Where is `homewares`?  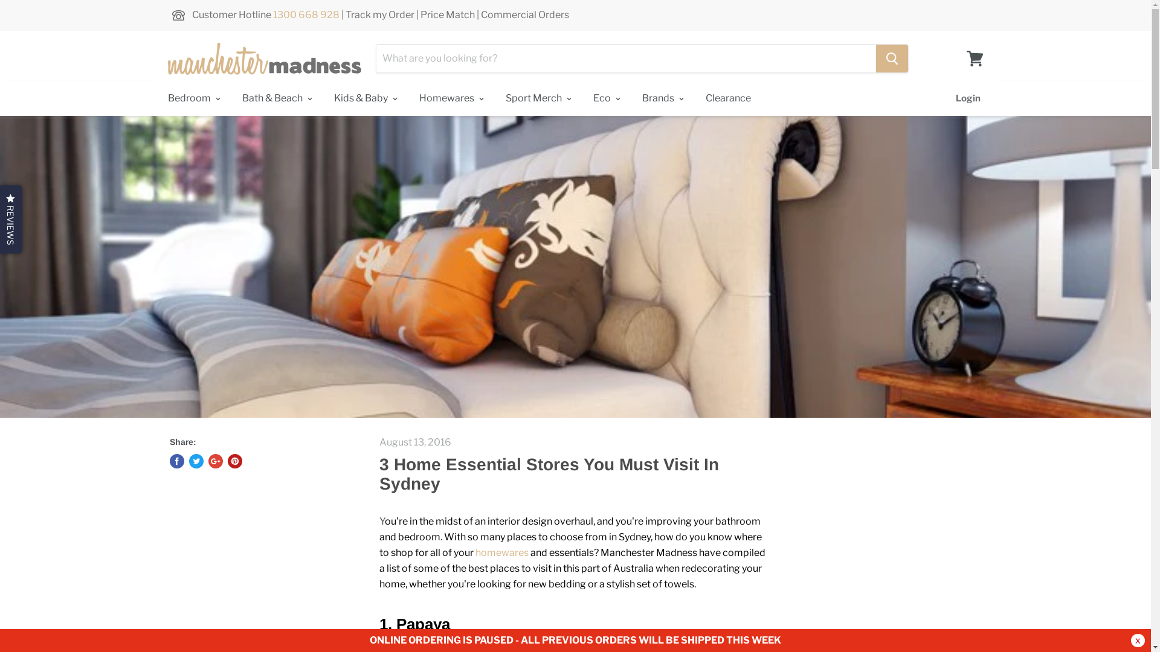 homewares is located at coordinates (501, 553).